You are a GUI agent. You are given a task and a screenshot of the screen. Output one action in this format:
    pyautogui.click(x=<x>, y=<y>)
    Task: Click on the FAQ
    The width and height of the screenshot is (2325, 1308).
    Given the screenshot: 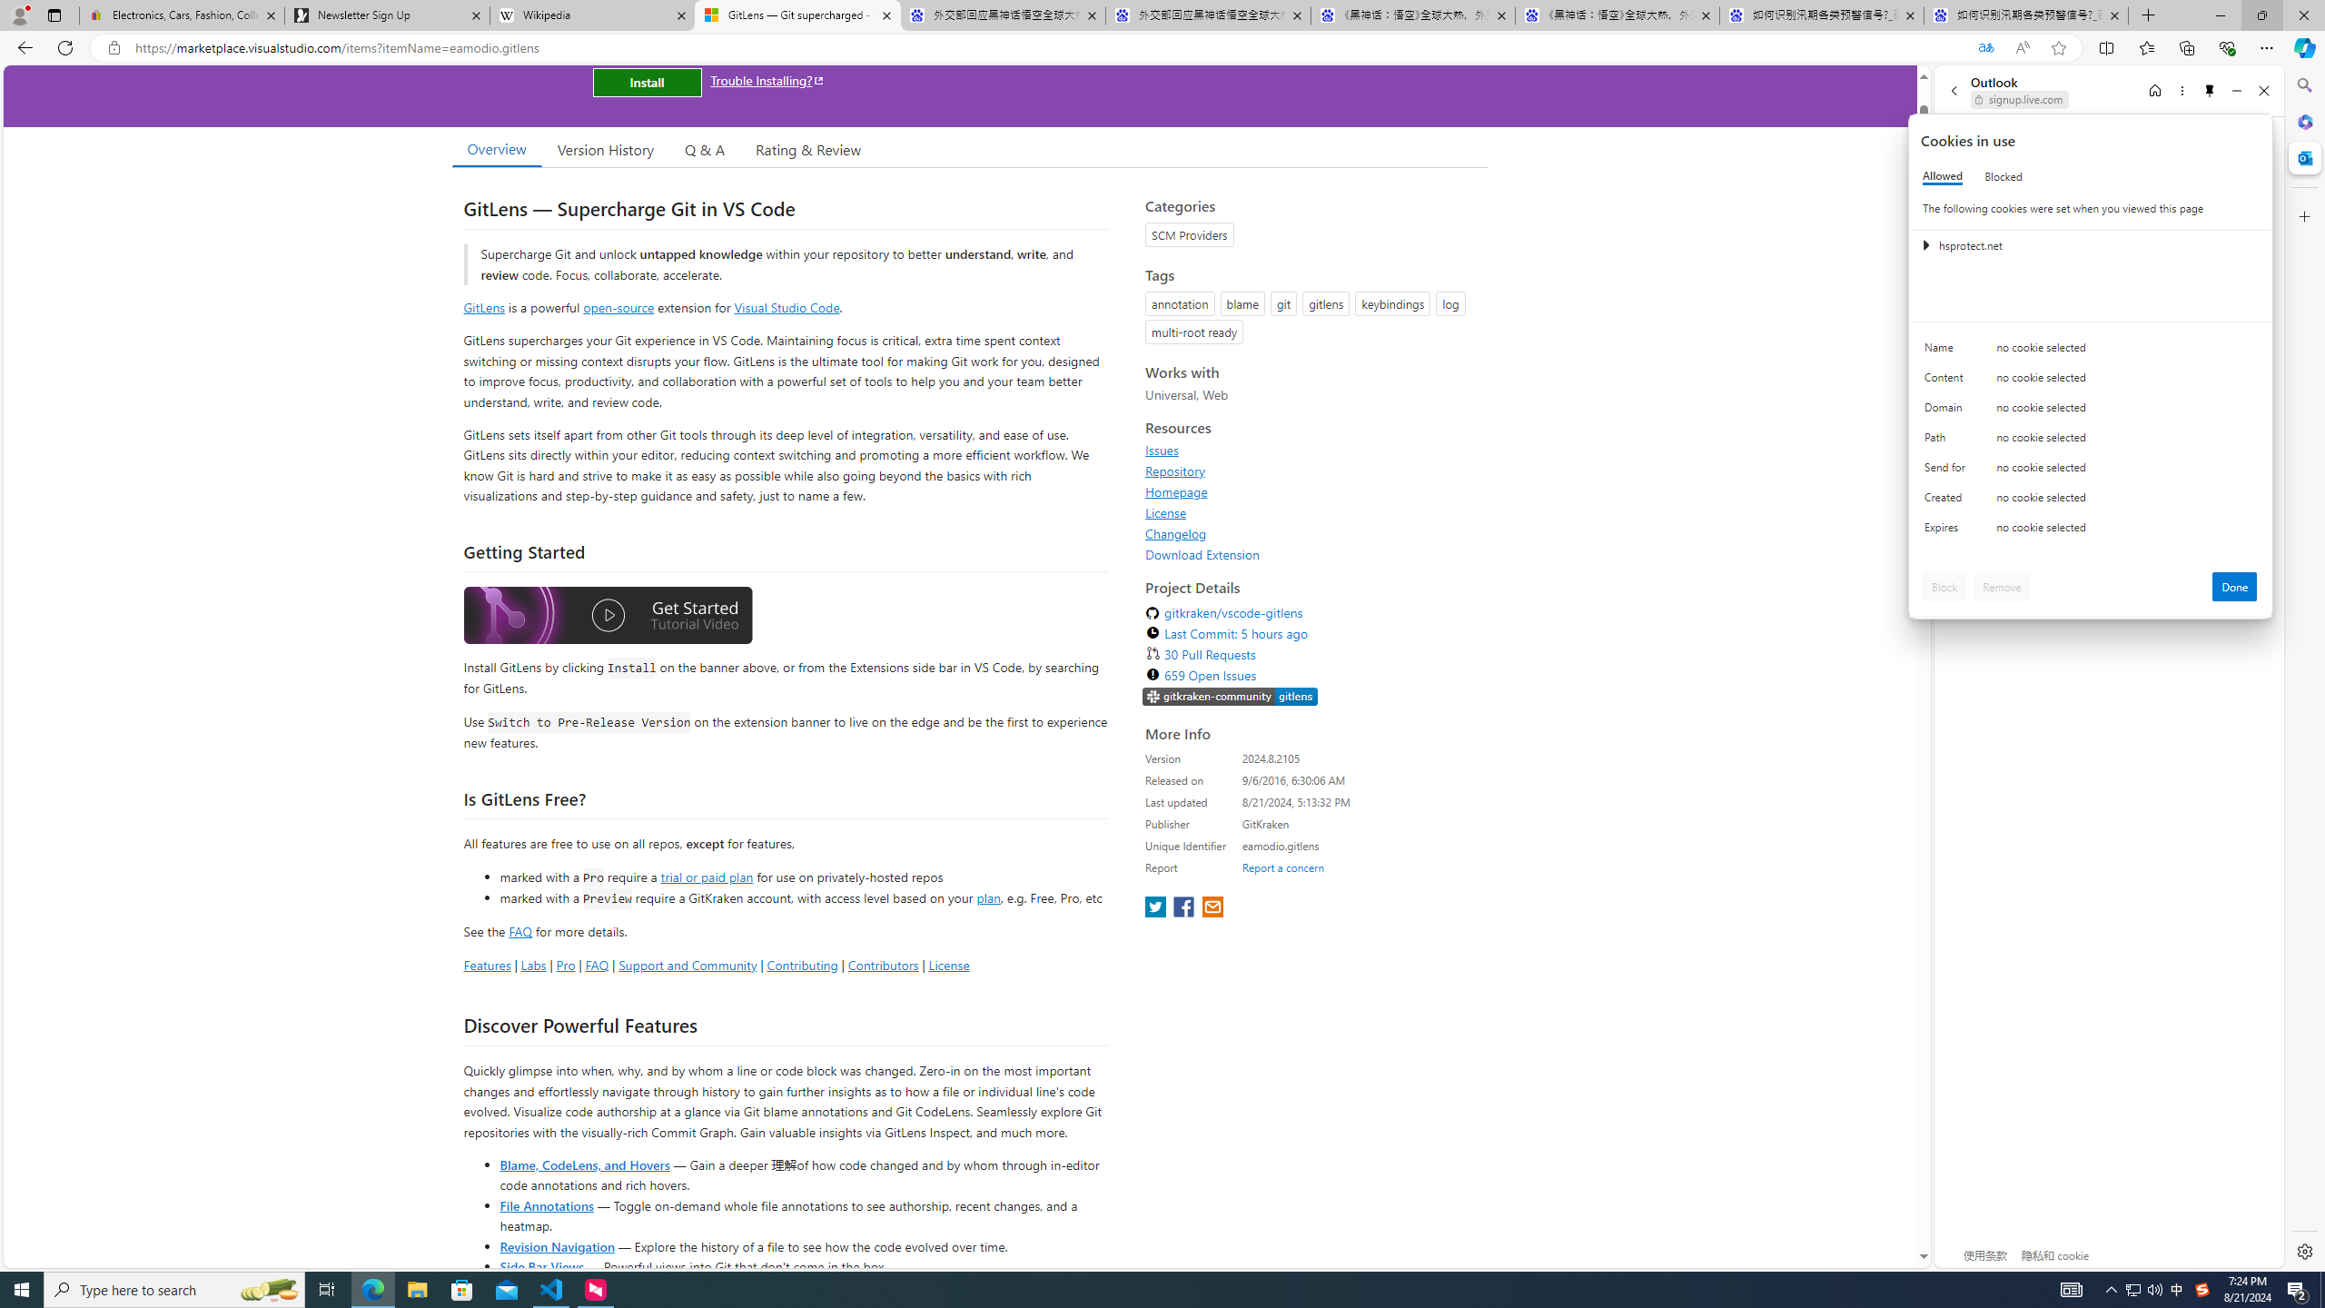 What is the action you would take?
    pyautogui.click(x=598, y=965)
    